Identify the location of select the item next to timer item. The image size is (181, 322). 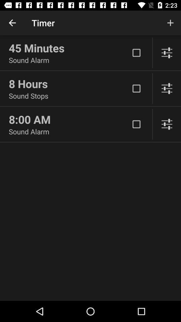
(170, 23).